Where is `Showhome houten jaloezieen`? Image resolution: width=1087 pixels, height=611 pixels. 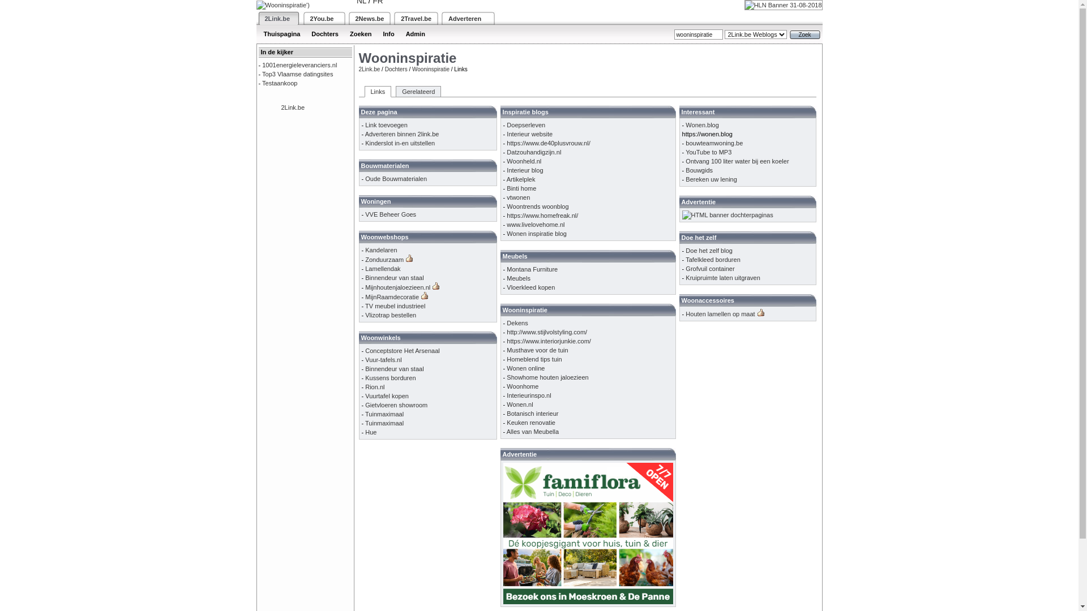
Showhome houten jaloezieen is located at coordinates (547, 377).